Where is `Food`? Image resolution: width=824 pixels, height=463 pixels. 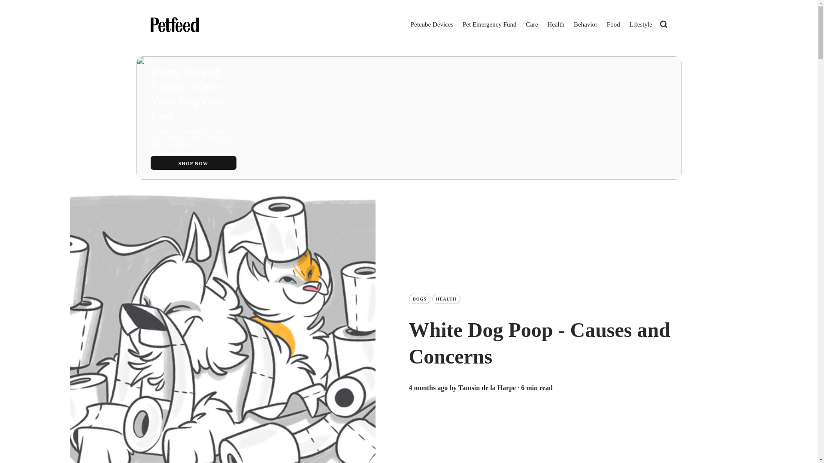
Food is located at coordinates (613, 25).